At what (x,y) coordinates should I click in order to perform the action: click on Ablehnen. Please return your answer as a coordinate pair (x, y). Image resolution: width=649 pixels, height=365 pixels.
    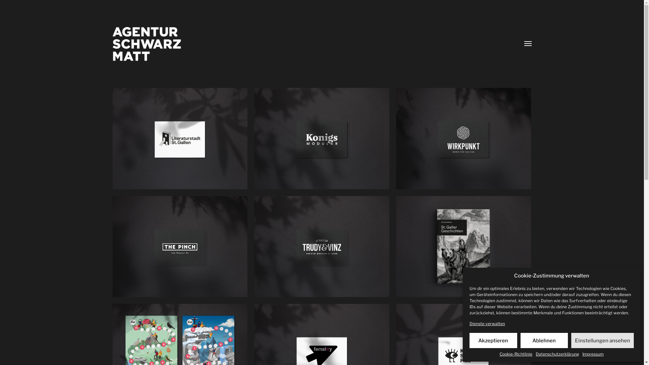
    Looking at the image, I should click on (544, 341).